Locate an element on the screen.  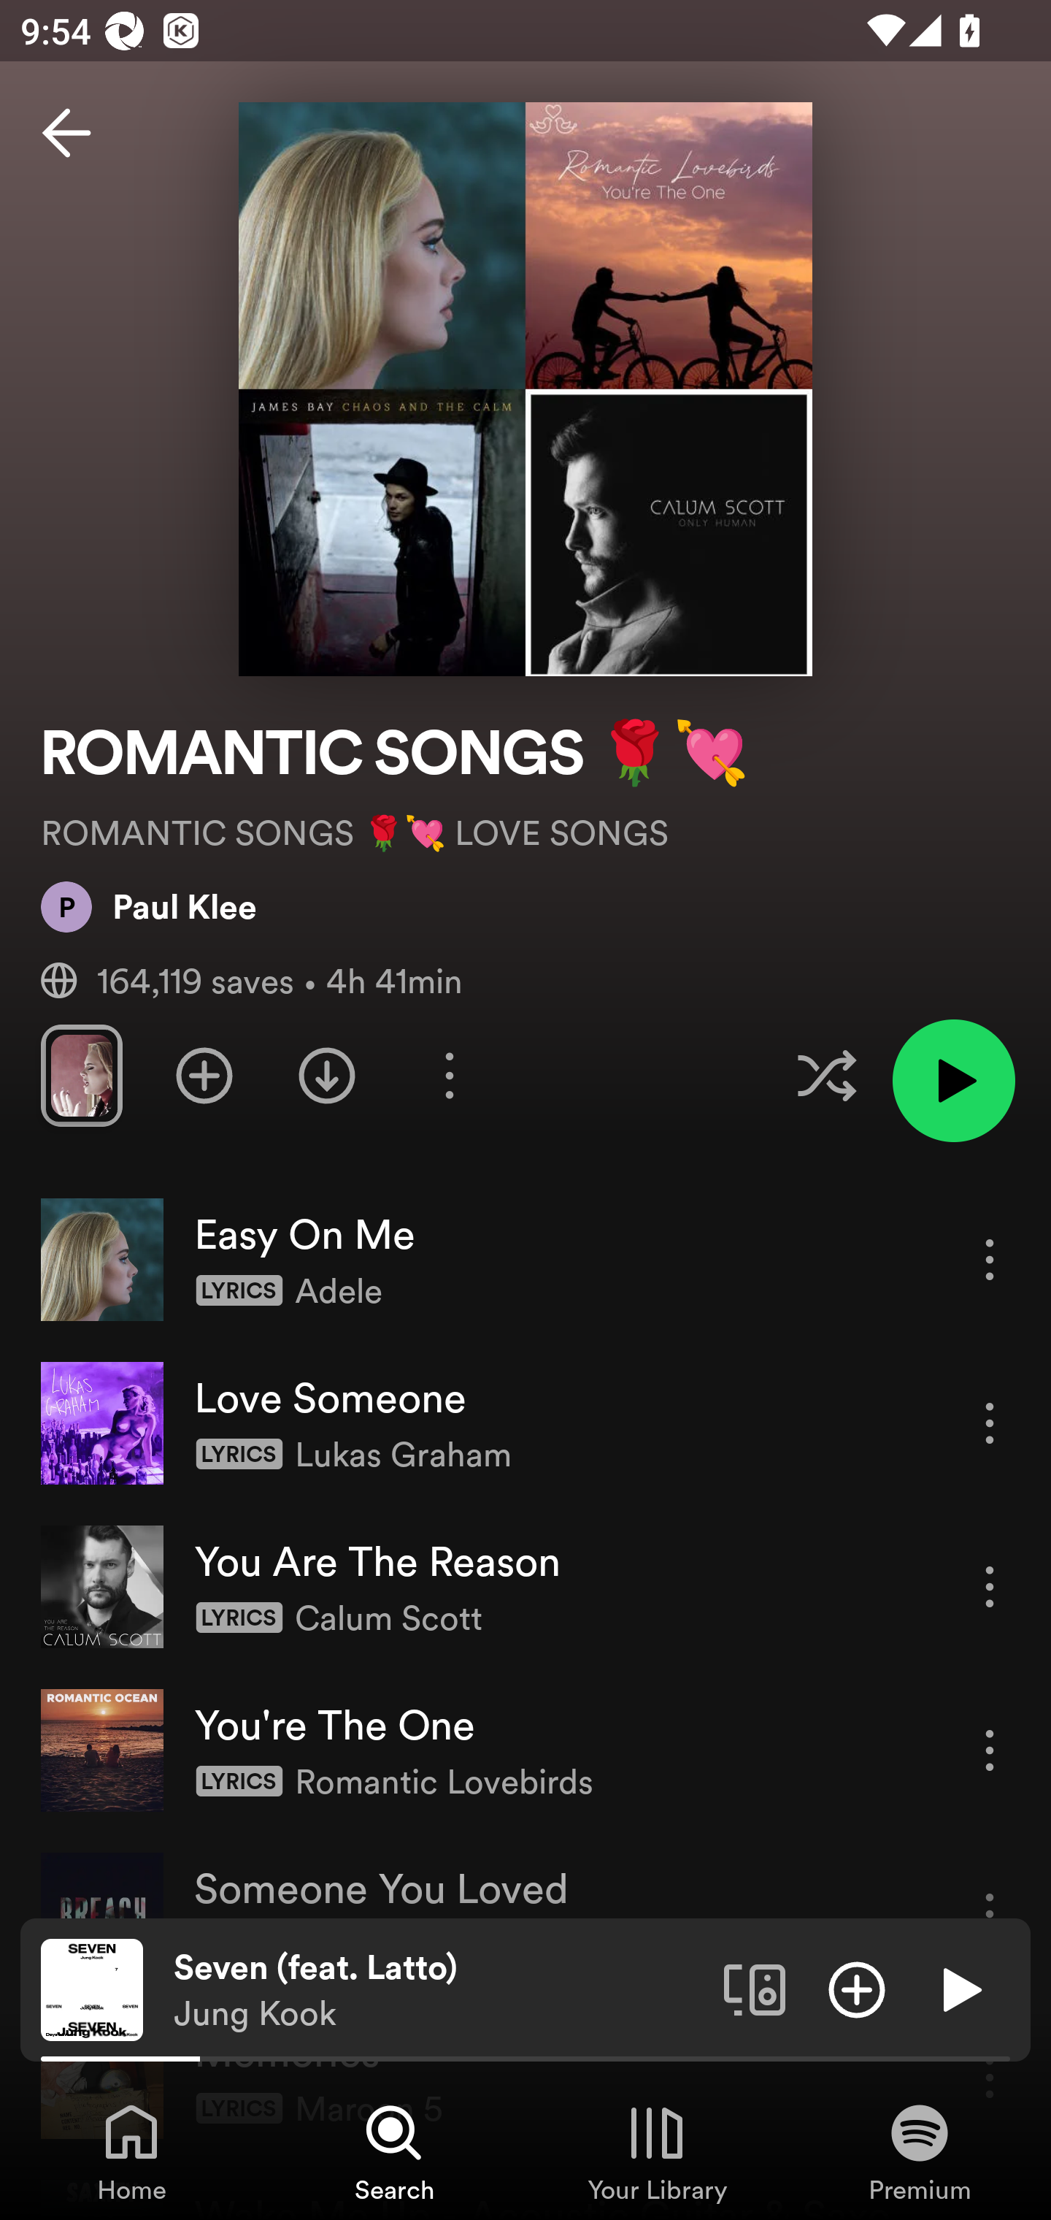
Seven (feat. Latto) Jung Kook is located at coordinates (438, 1990).